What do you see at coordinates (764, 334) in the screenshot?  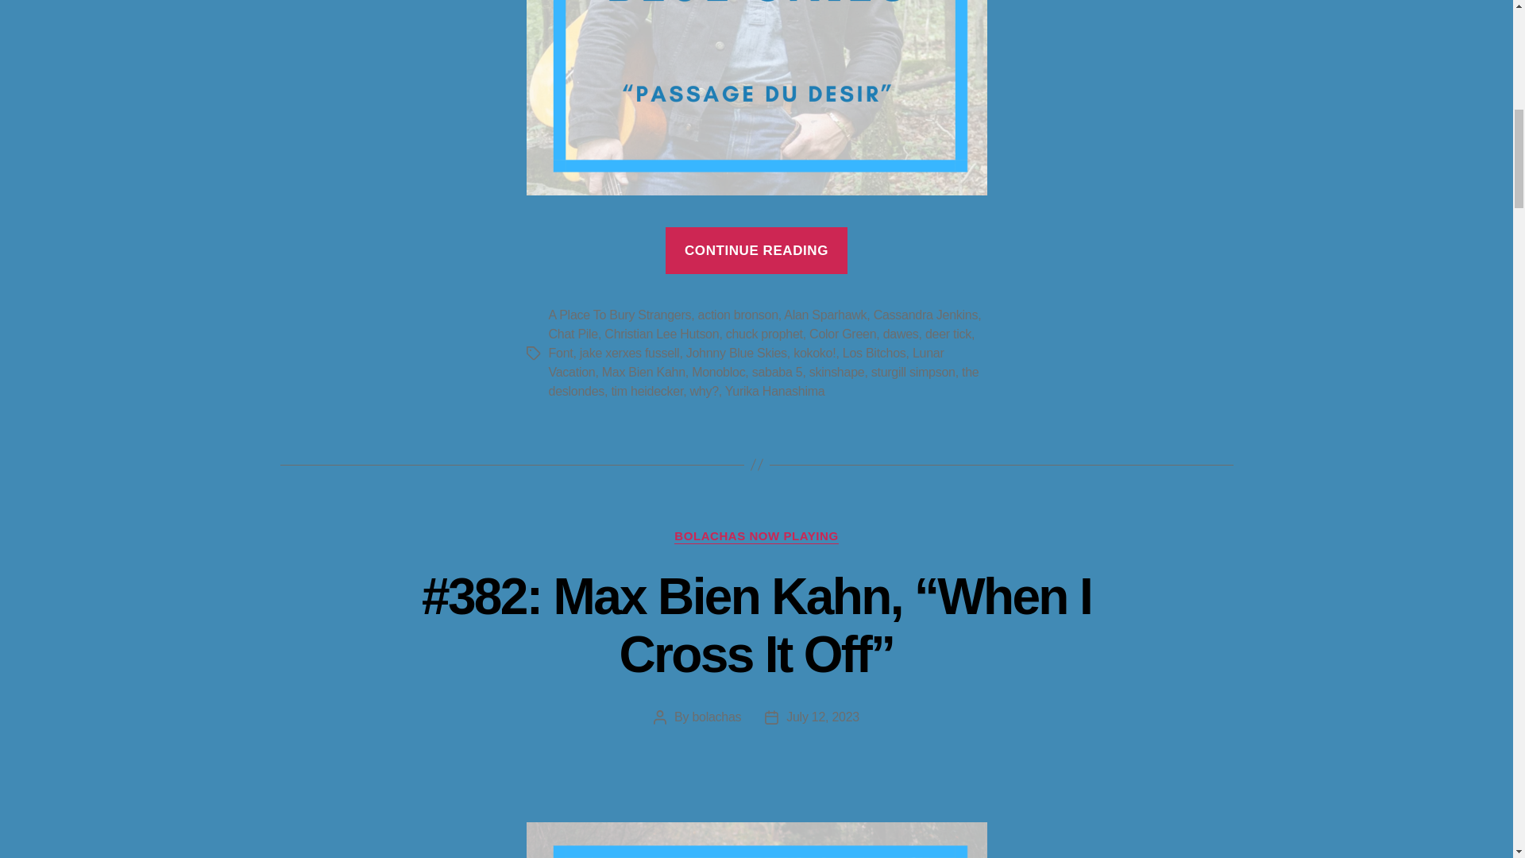 I see `chuck prophet` at bounding box center [764, 334].